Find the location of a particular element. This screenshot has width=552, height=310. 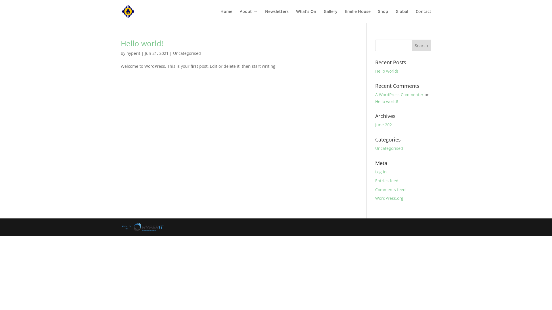

Uncategorised is located at coordinates (389, 148).